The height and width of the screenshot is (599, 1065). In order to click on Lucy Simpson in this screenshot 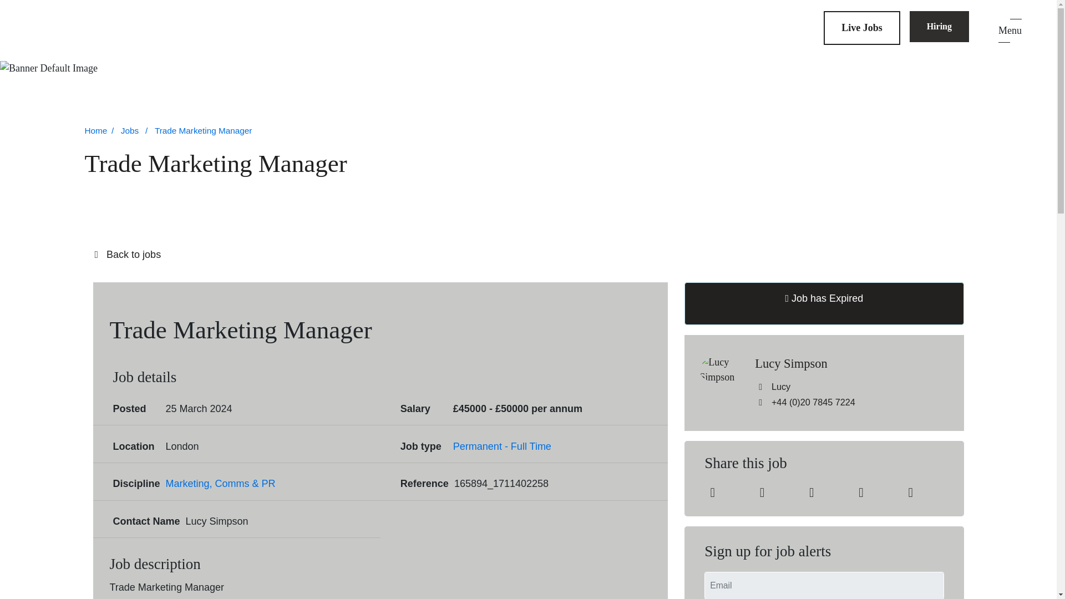, I will do `click(852, 364)`.